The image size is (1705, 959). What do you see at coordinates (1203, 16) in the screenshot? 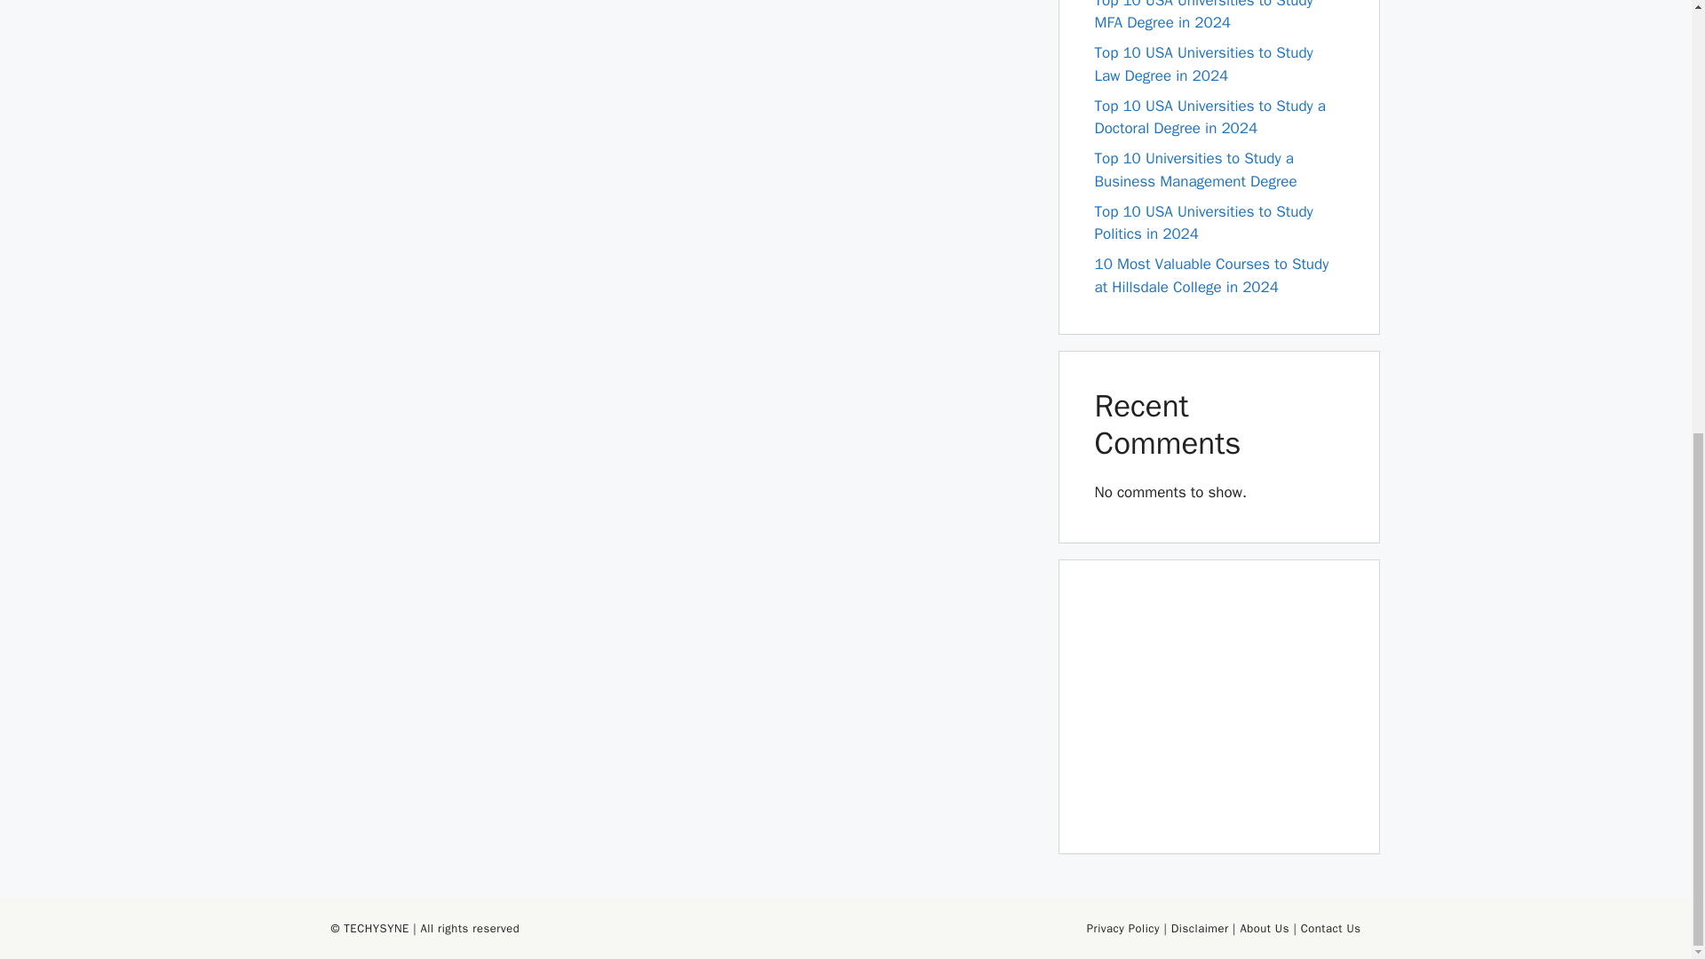
I see `Top 10 USA Universities to Study MFA Degree in 2024` at bounding box center [1203, 16].